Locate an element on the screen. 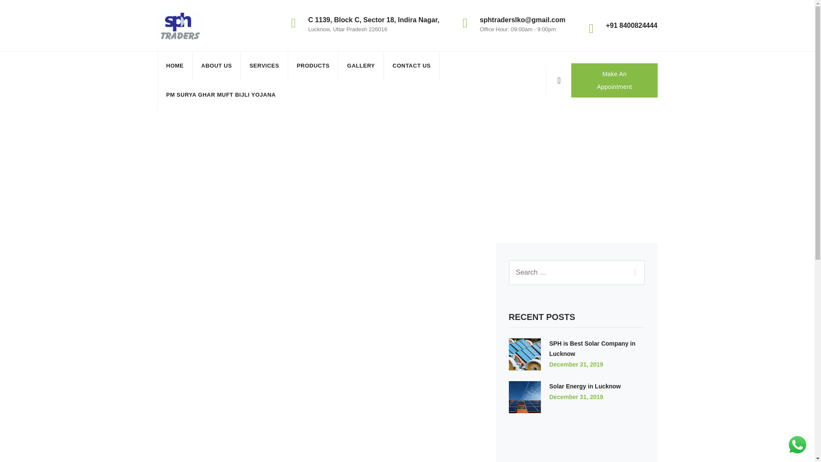 The height and width of the screenshot is (462, 821). Solar Energy in Lucknow is located at coordinates (585, 386).